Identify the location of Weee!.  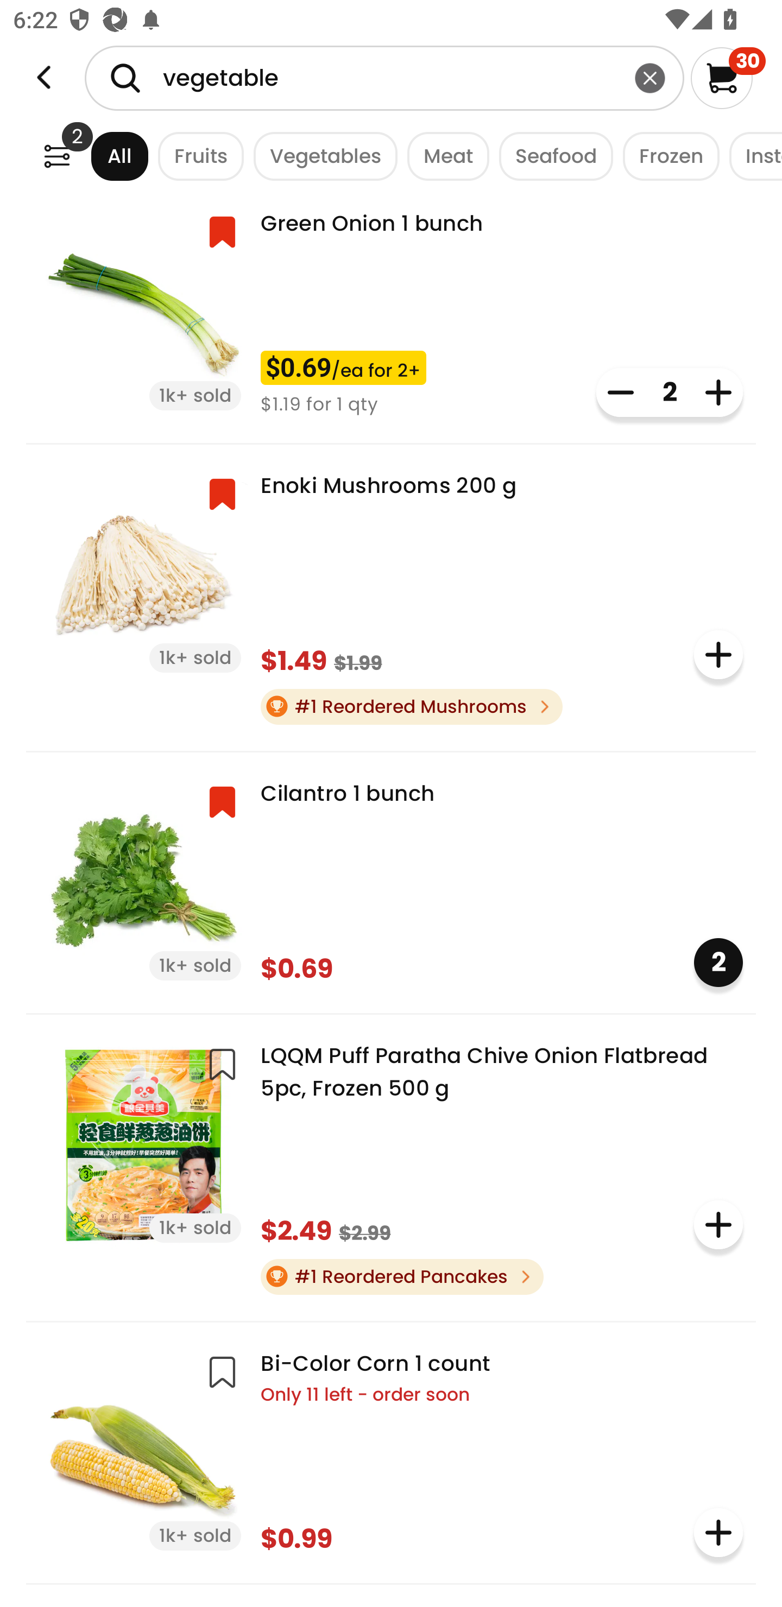
(56, 155).